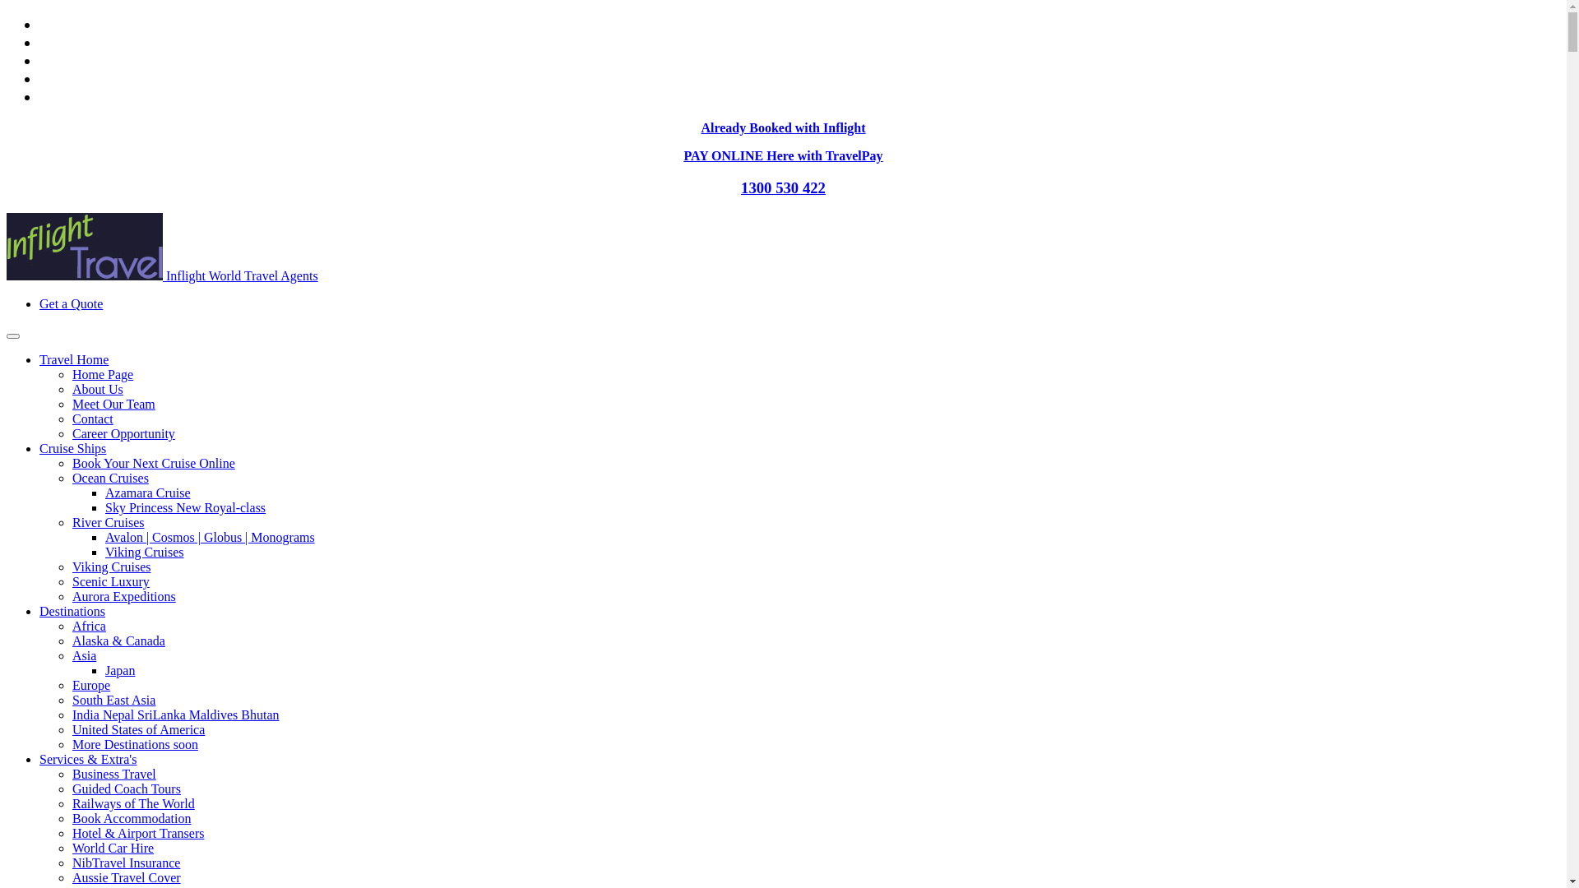 Image resolution: width=1579 pixels, height=888 pixels. I want to click on NibTravel Insurance, so click(127, 863).